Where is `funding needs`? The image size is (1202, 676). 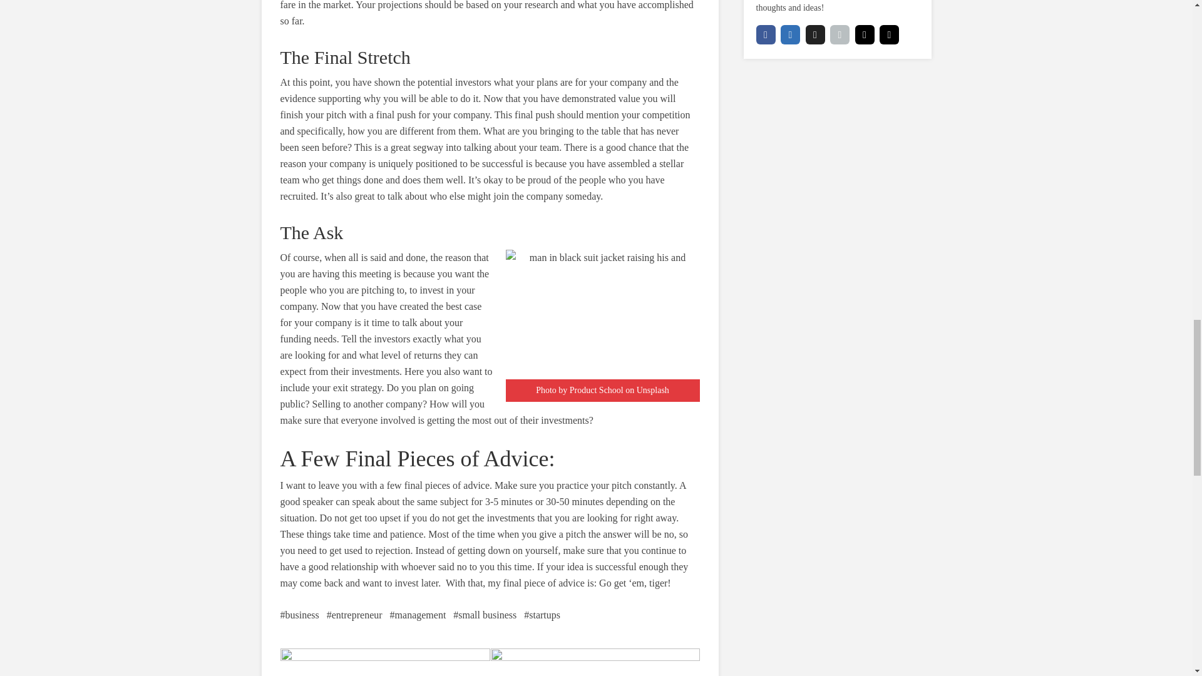
funding needs is located at coordinates (308, 339).